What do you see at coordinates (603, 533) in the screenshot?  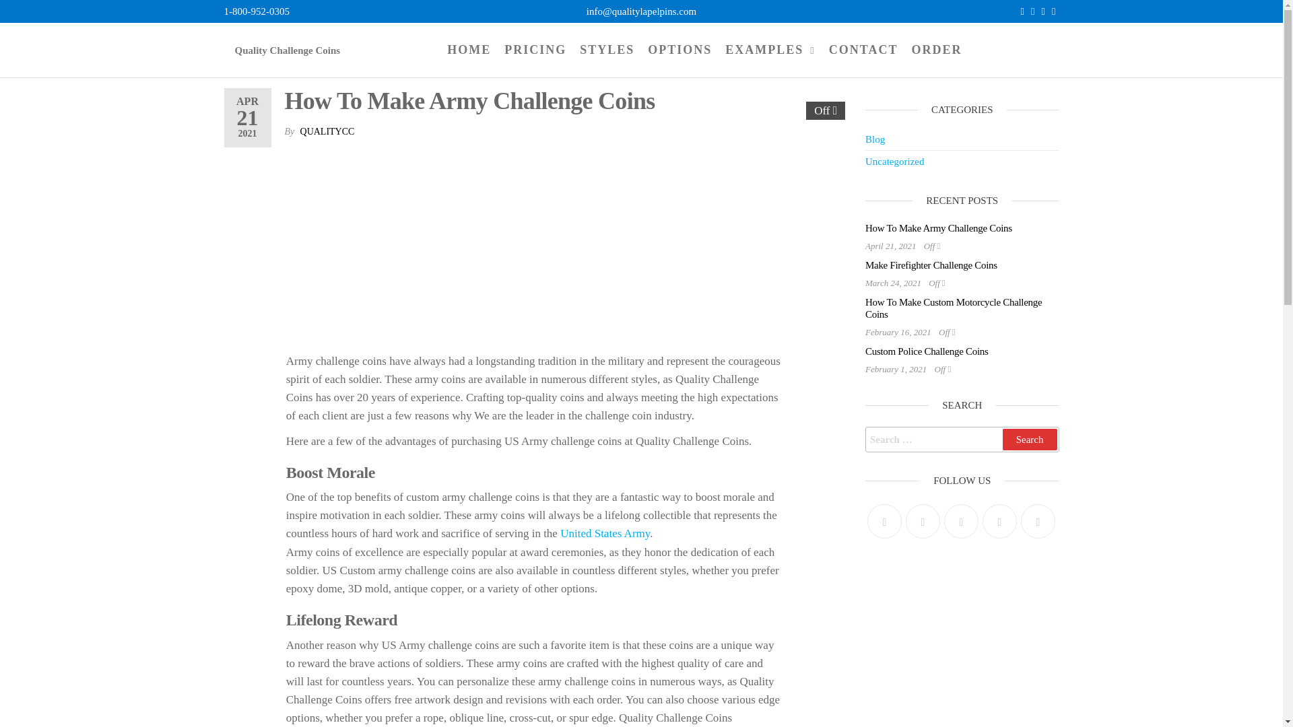 I see ` United States Army` at bounding box center [603, 533].